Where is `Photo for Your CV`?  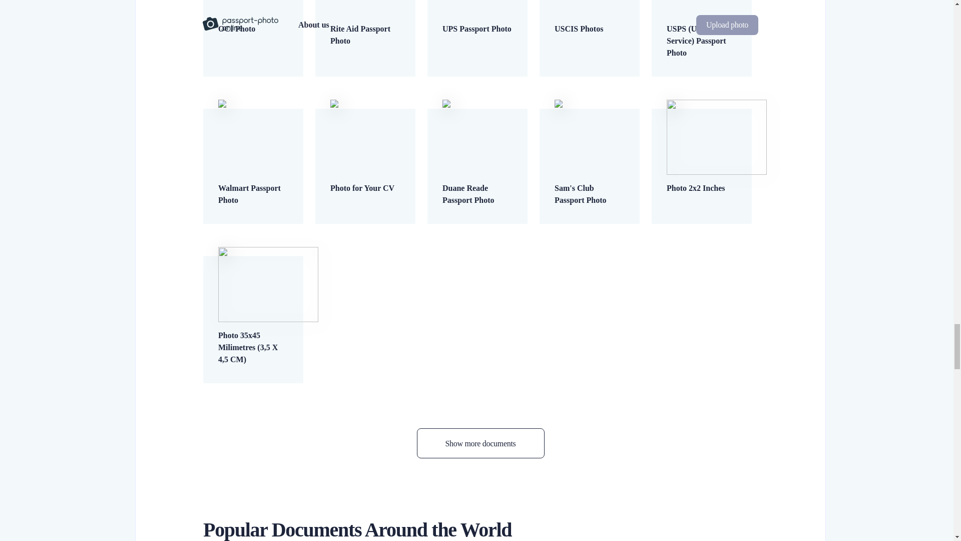 Photo for Your CV is located at coordinates (365, 170).